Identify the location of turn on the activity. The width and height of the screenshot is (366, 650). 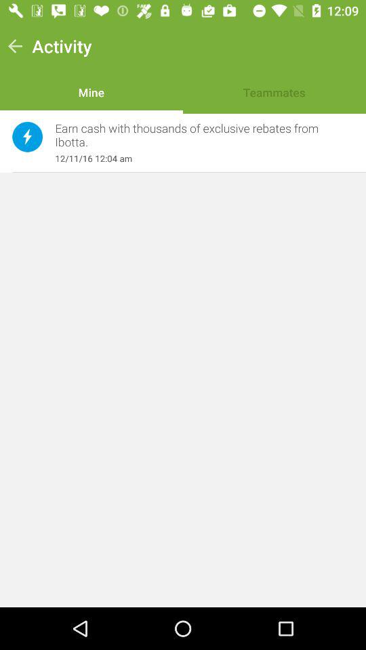
(62, 46).